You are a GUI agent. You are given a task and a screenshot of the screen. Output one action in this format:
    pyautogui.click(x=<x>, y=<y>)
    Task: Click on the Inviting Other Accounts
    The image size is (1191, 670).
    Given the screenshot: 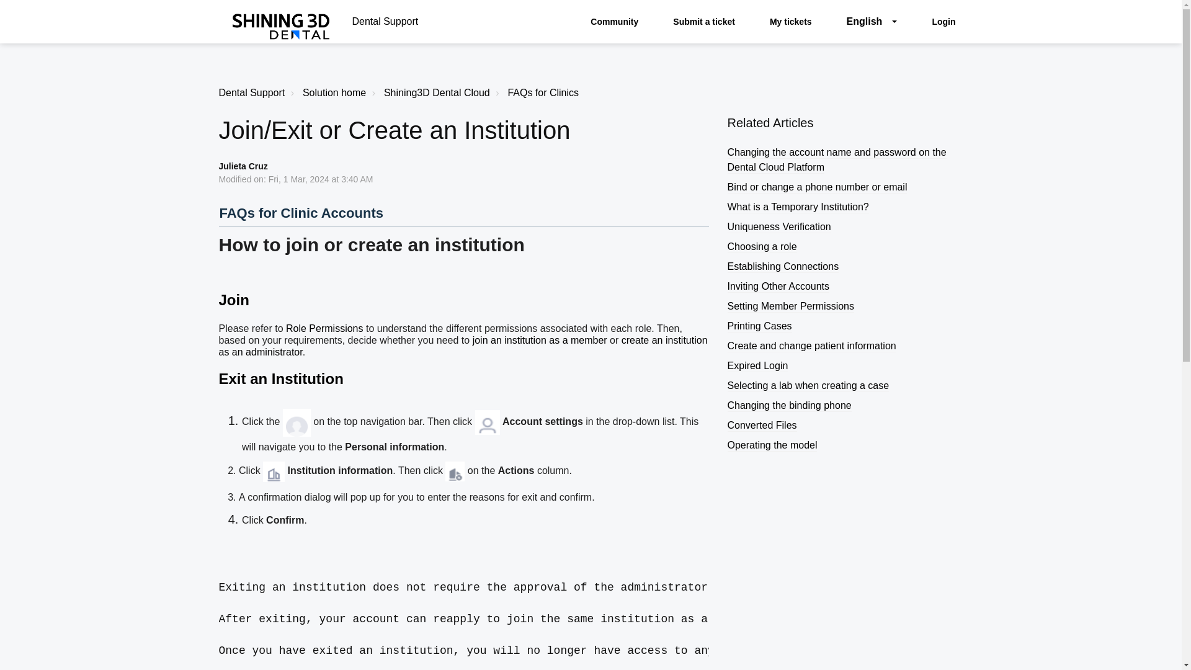 What is the action you would take?
    pyautogui.click(x=778, y=287)
    